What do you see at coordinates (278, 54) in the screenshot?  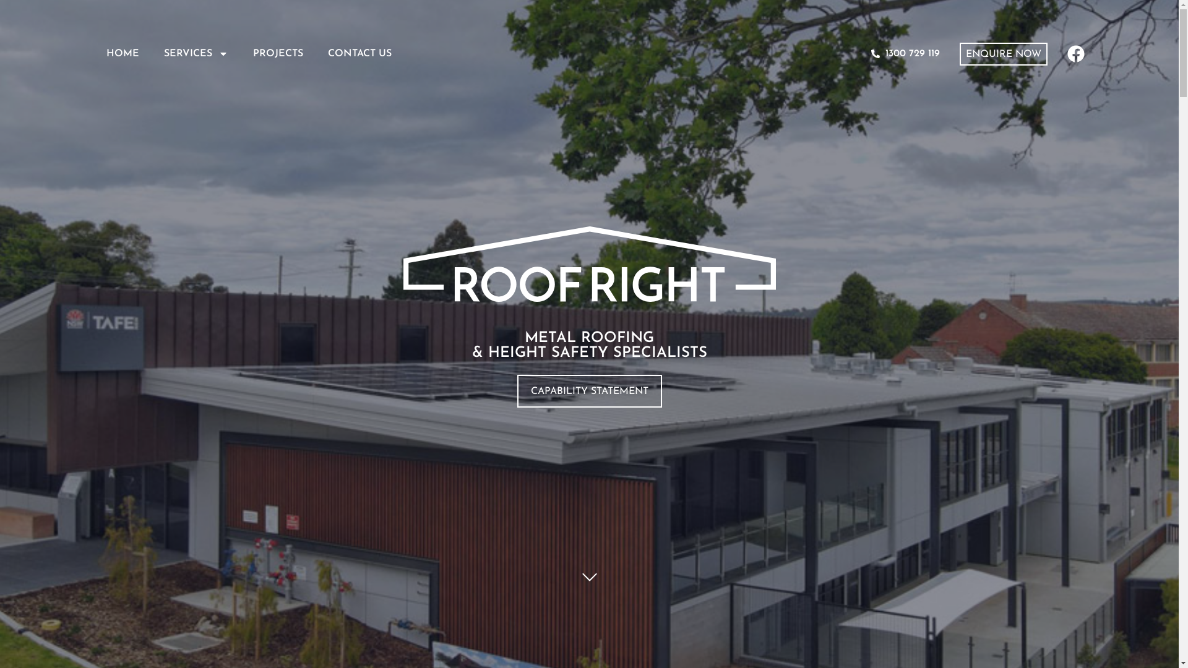 I see `PROJECTS` at bounding box center [278, 54].